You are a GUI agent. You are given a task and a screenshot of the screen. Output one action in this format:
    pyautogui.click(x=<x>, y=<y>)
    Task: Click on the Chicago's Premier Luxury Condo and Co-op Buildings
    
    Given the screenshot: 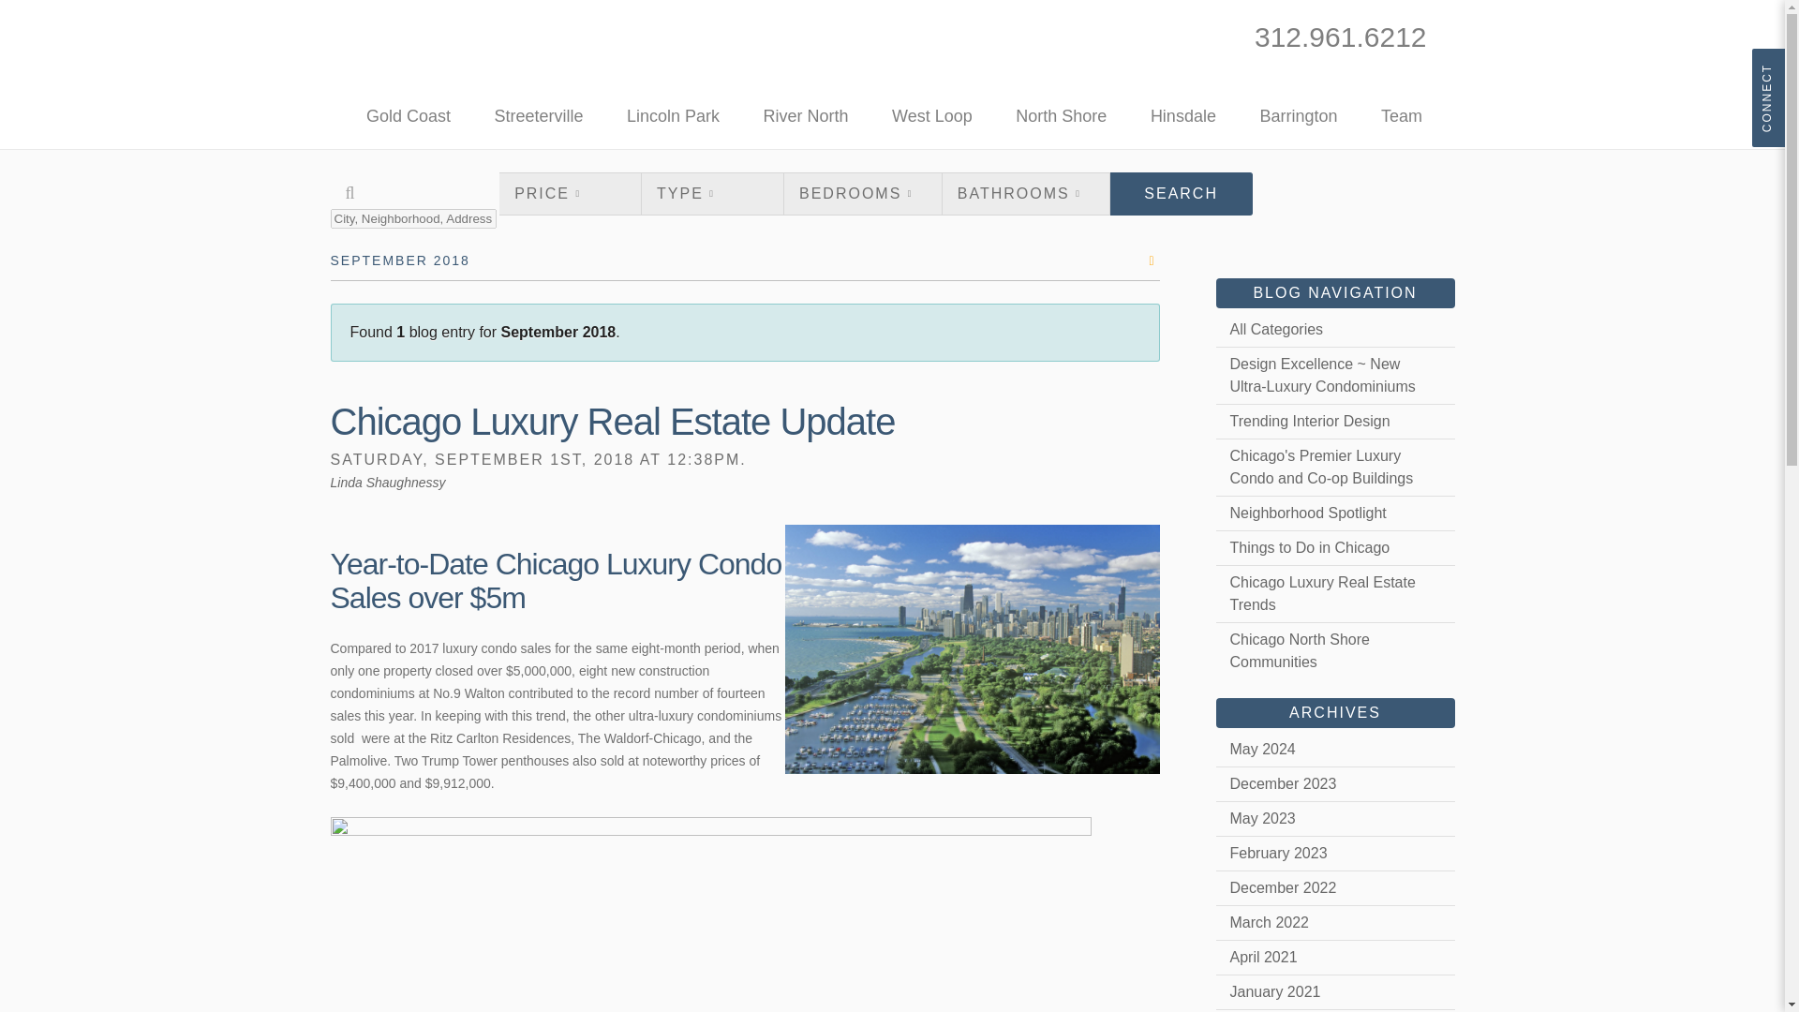 What is the action you would take?
    pyautogui.click(x=1335, y=467)
    